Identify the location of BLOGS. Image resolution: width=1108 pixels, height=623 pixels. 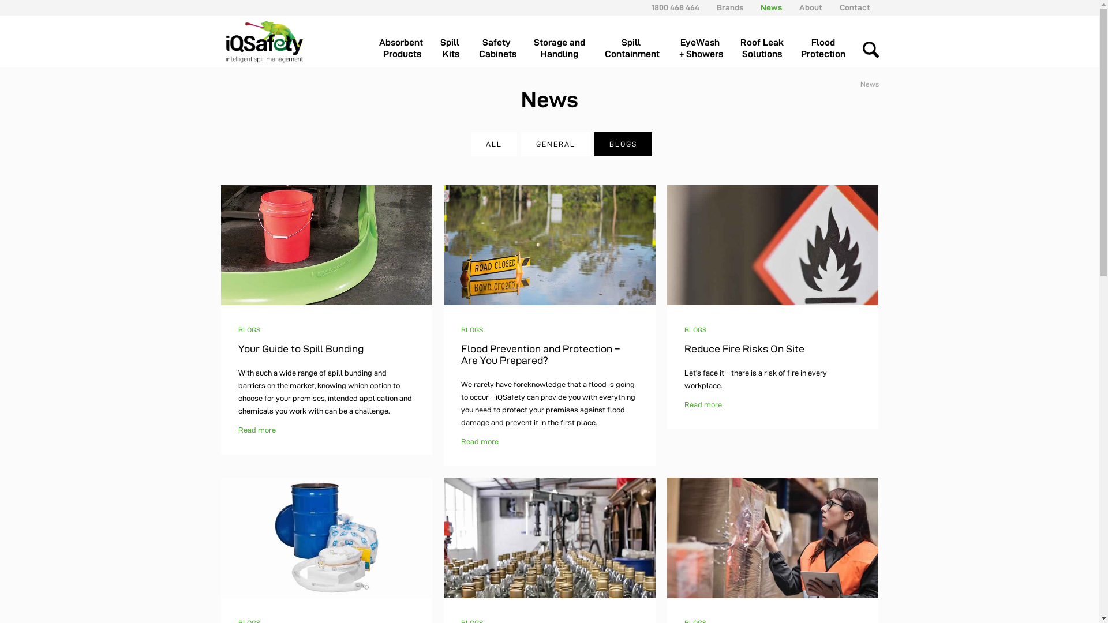
(249, 330).